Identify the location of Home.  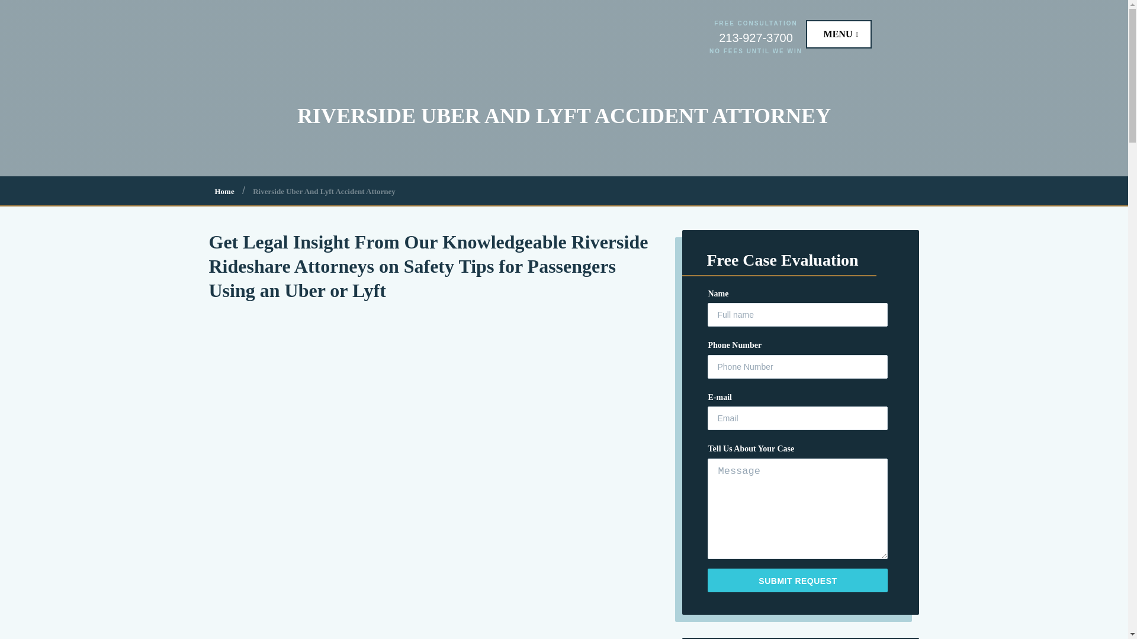
(224, 191).